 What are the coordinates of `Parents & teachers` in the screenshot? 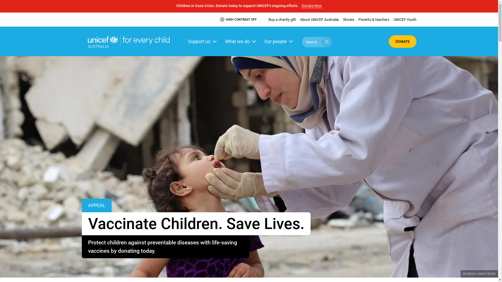 It's located at (374, 20).